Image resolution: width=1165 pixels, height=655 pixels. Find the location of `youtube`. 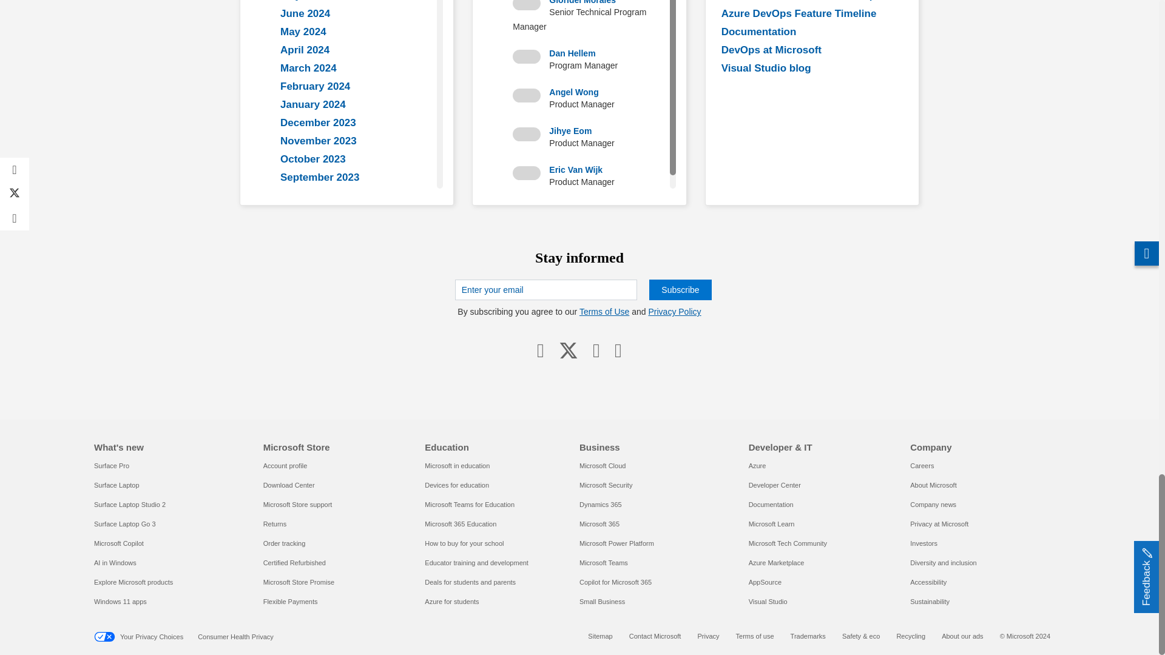

youtube is located at coordinates (596, 351).